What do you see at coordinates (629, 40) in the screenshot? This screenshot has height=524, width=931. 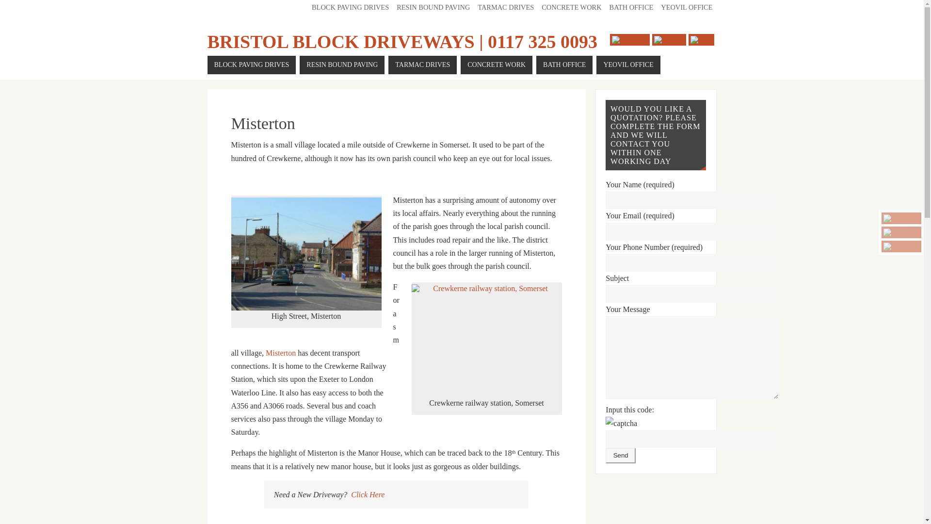 I see `YouTube` at bounding box center [629, 40].